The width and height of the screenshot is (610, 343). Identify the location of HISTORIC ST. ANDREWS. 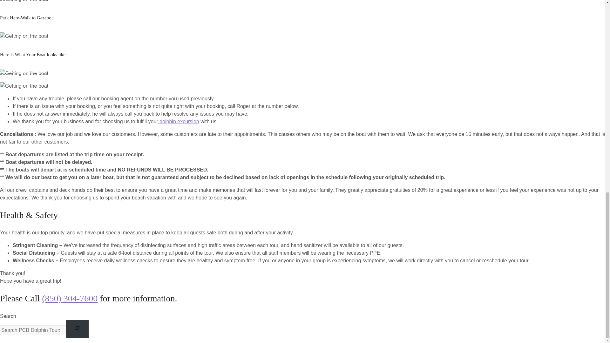
(55, 241).